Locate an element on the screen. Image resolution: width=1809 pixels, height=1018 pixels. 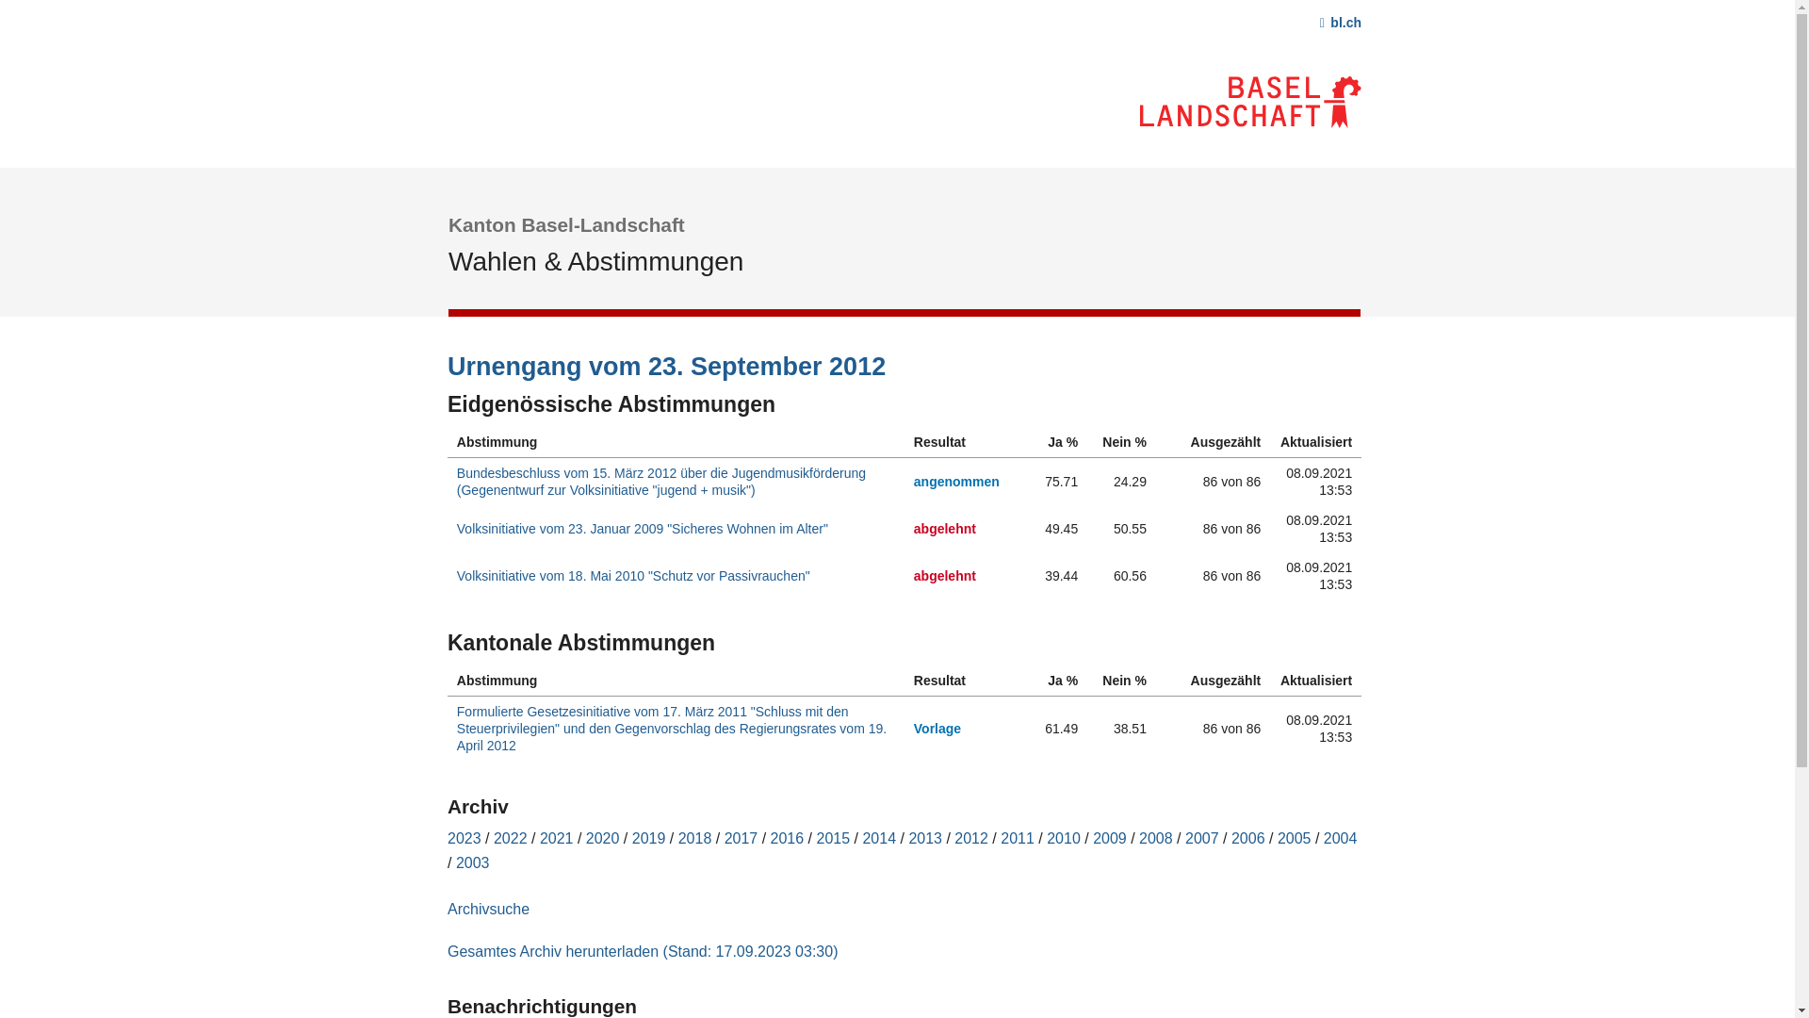
2020 is located at coordinates (603, 839).